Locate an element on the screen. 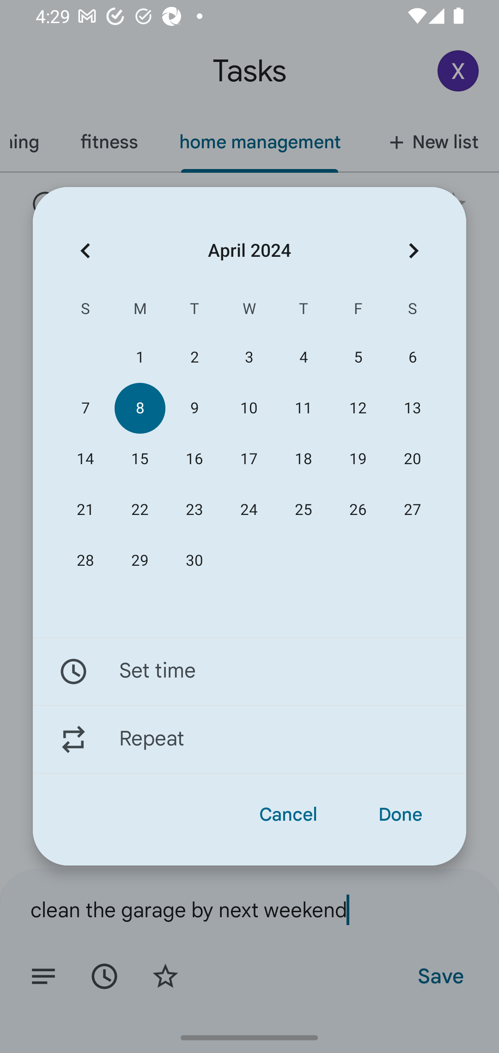 This screenshot has width=499, height=1053. 4 04 April 2024 is located at coordinates (304, 357).